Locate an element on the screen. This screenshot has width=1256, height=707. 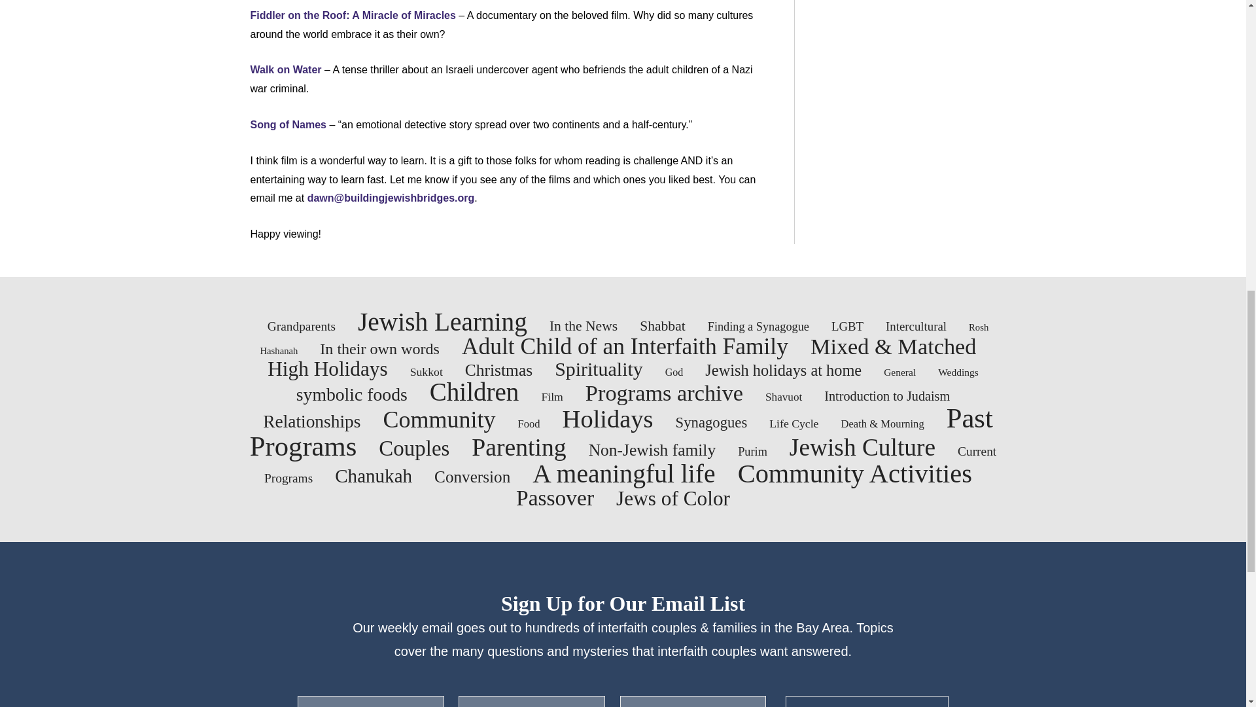
Walk on Water is located at coordinates (285, 69).